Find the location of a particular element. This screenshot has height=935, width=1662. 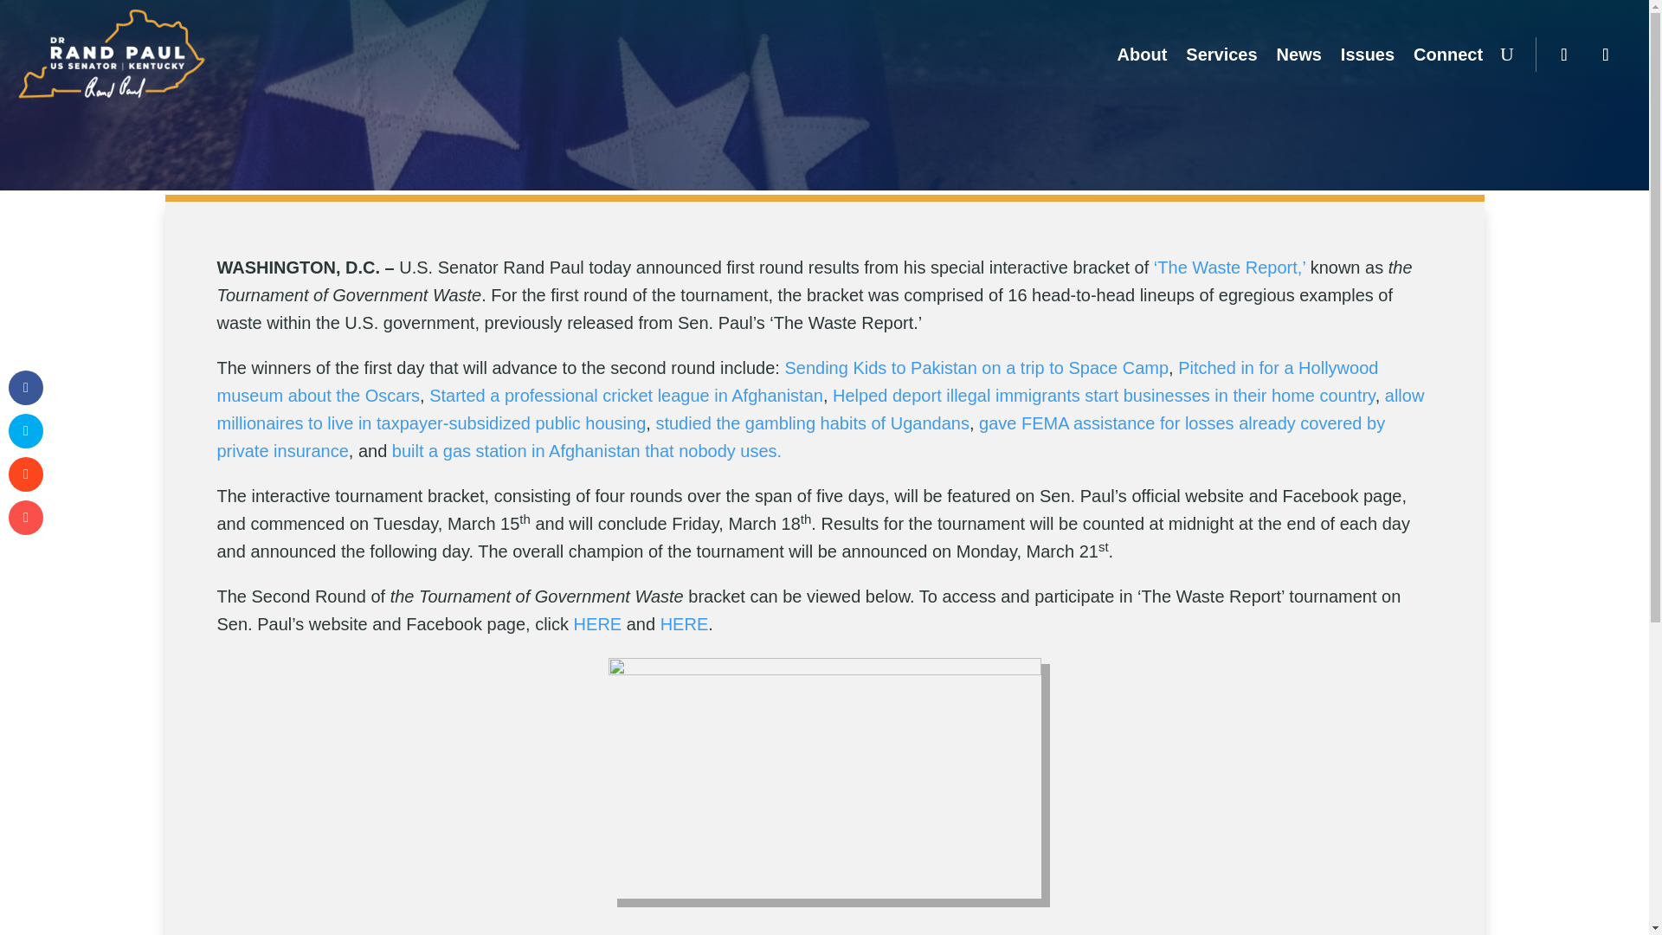

Connect is located at coordinates (1447, 54).